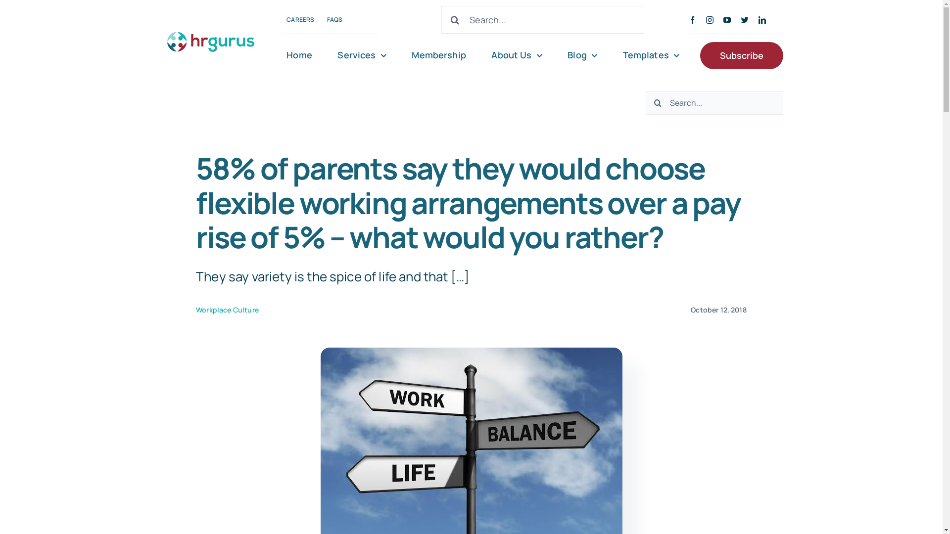  I want to click on Membership, so click(438, 55).